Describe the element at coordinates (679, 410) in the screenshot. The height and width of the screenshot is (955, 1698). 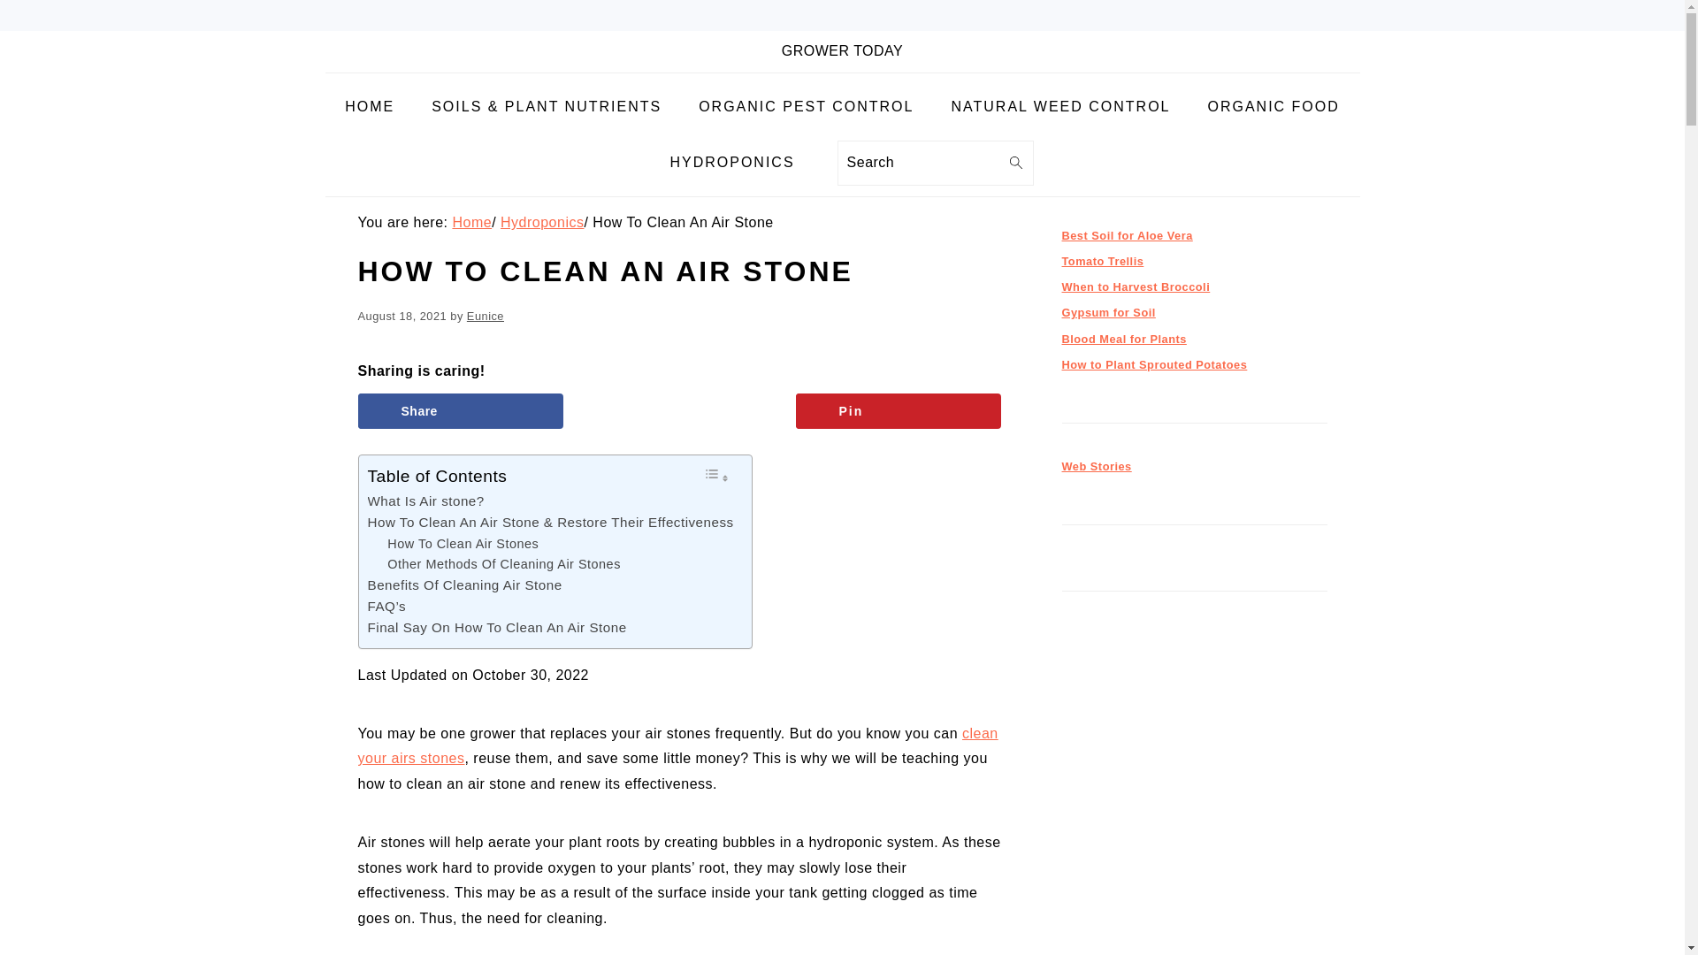
I see `Tweet` at that location.